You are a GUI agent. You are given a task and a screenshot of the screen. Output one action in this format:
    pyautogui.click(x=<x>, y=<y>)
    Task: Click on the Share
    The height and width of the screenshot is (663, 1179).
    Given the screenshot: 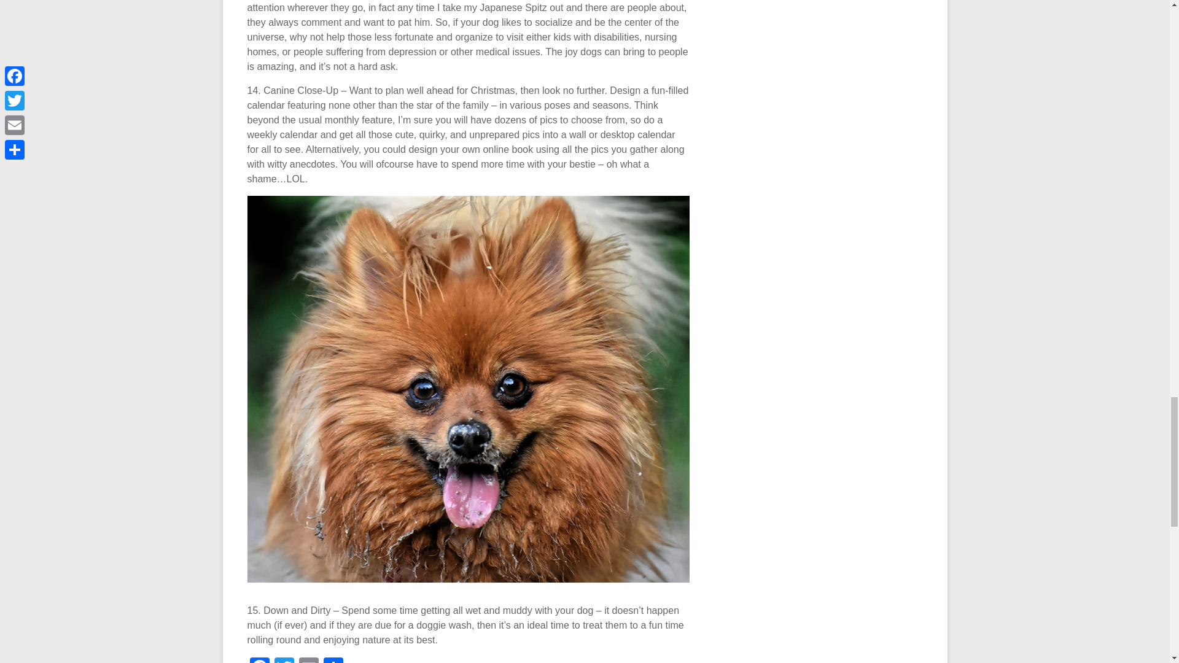 What is the action you would take?
    pyautogui.click(x=333, y=661)
    